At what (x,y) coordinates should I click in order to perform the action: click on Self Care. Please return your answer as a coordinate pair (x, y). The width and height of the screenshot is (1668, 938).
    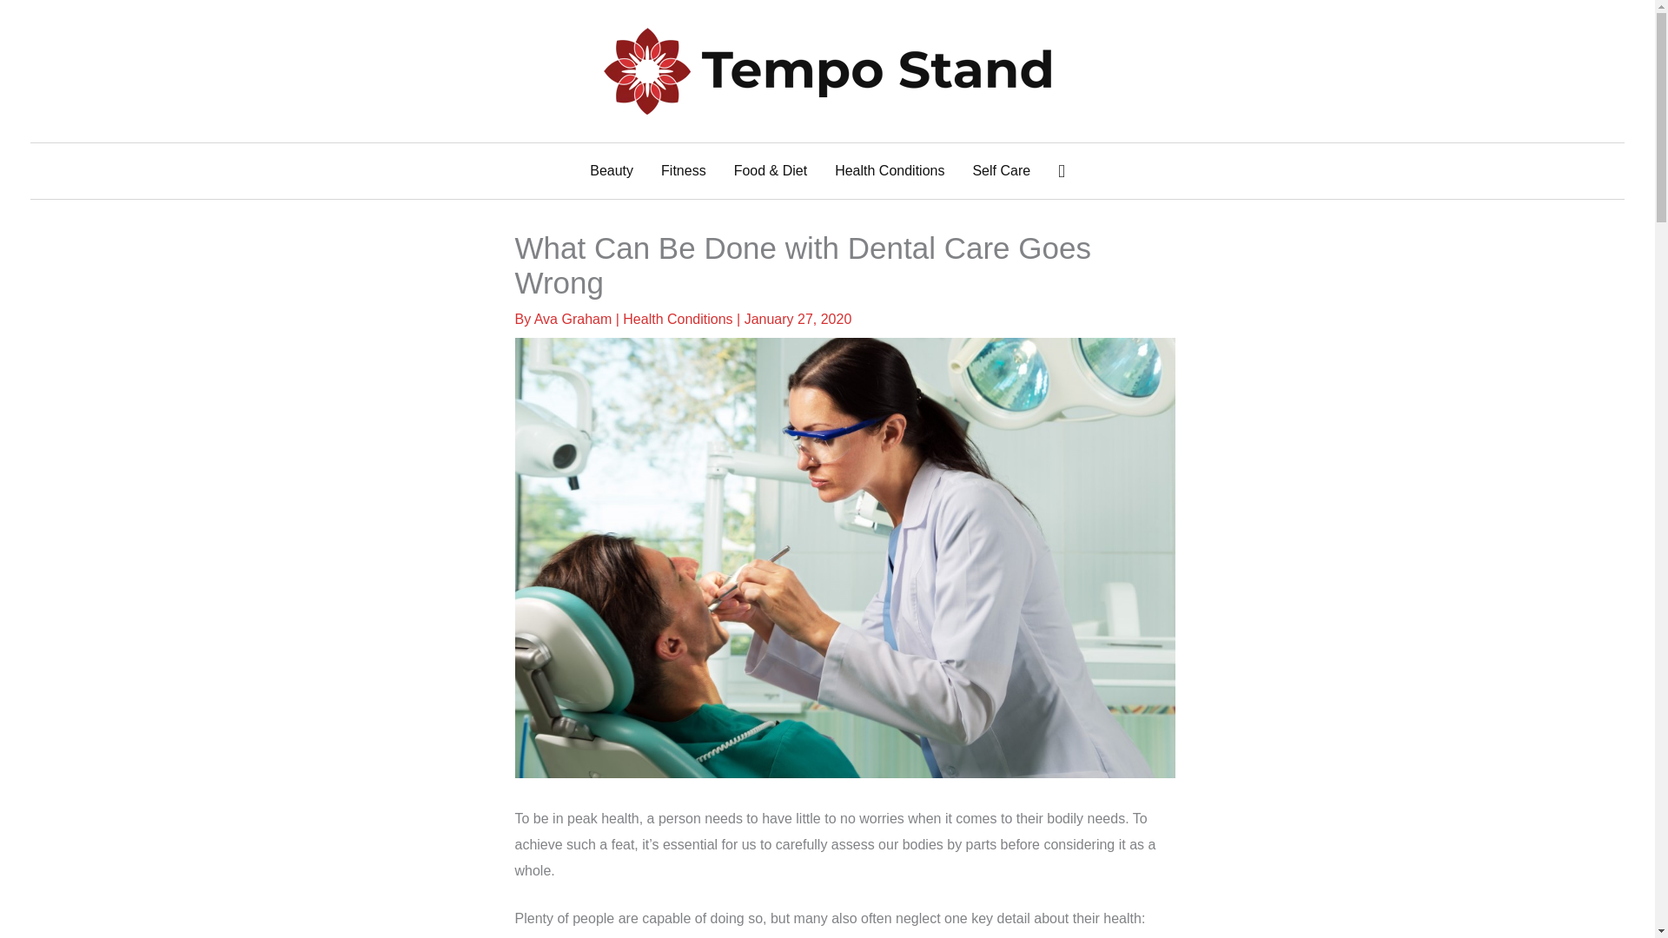
    Looking at the image, I should click on (1001, 170).